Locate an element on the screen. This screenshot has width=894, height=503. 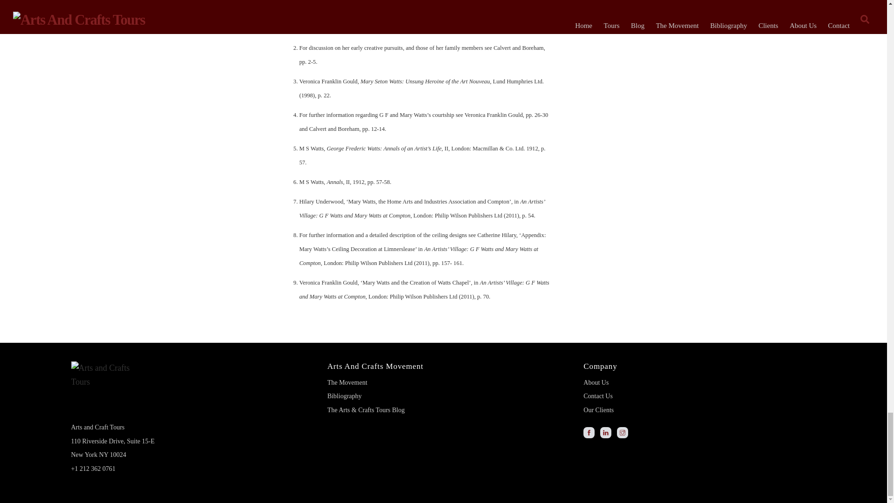
Our Clients is located at coordinates (598, 410).